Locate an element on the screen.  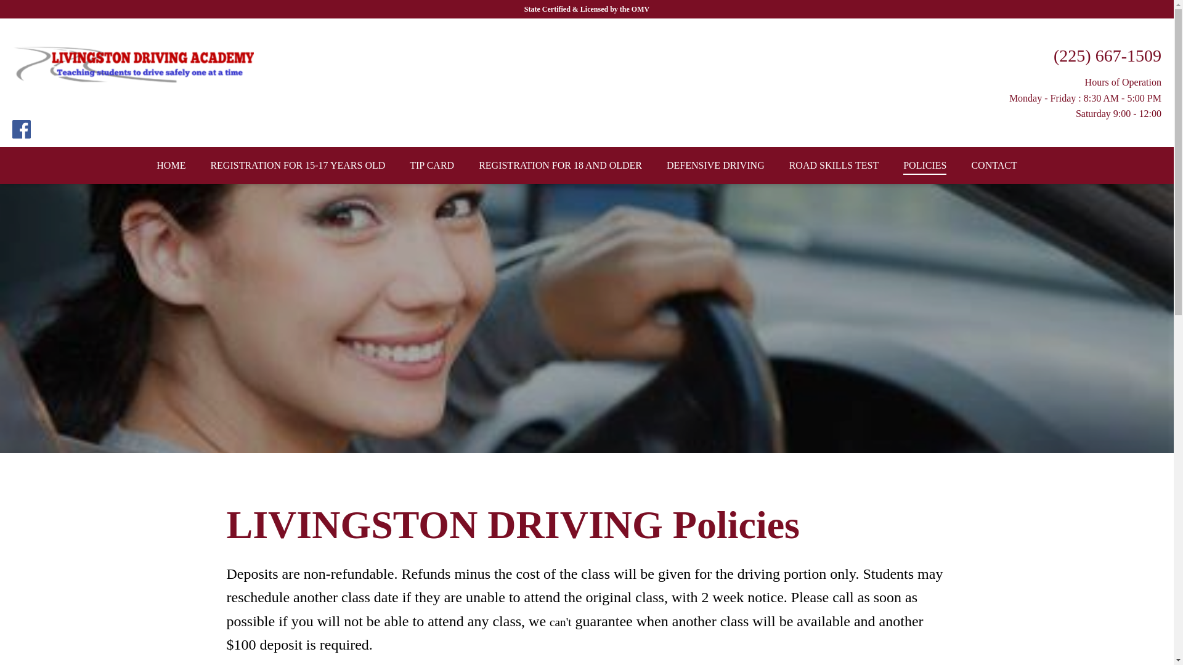
REGISTRATION FOR 15-17 YEARS OLD is located at coordinates (297, 165).